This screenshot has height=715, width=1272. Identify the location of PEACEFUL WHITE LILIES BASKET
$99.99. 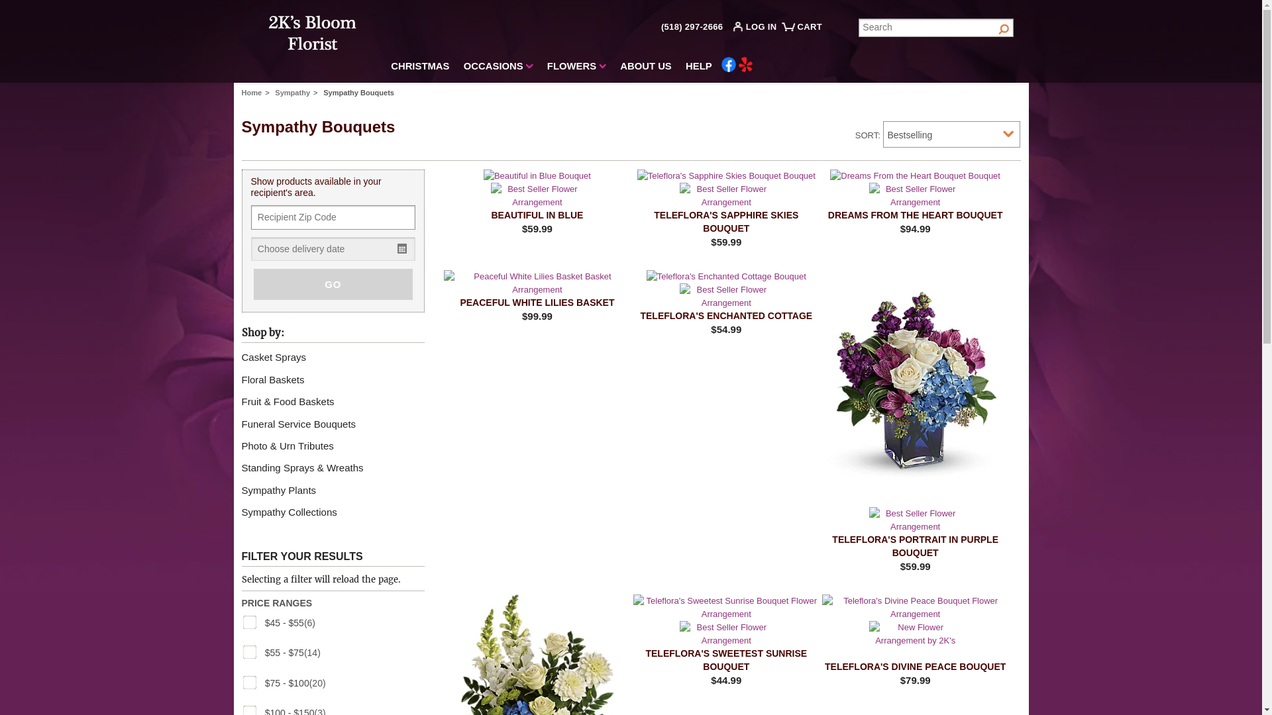
(537, 297).